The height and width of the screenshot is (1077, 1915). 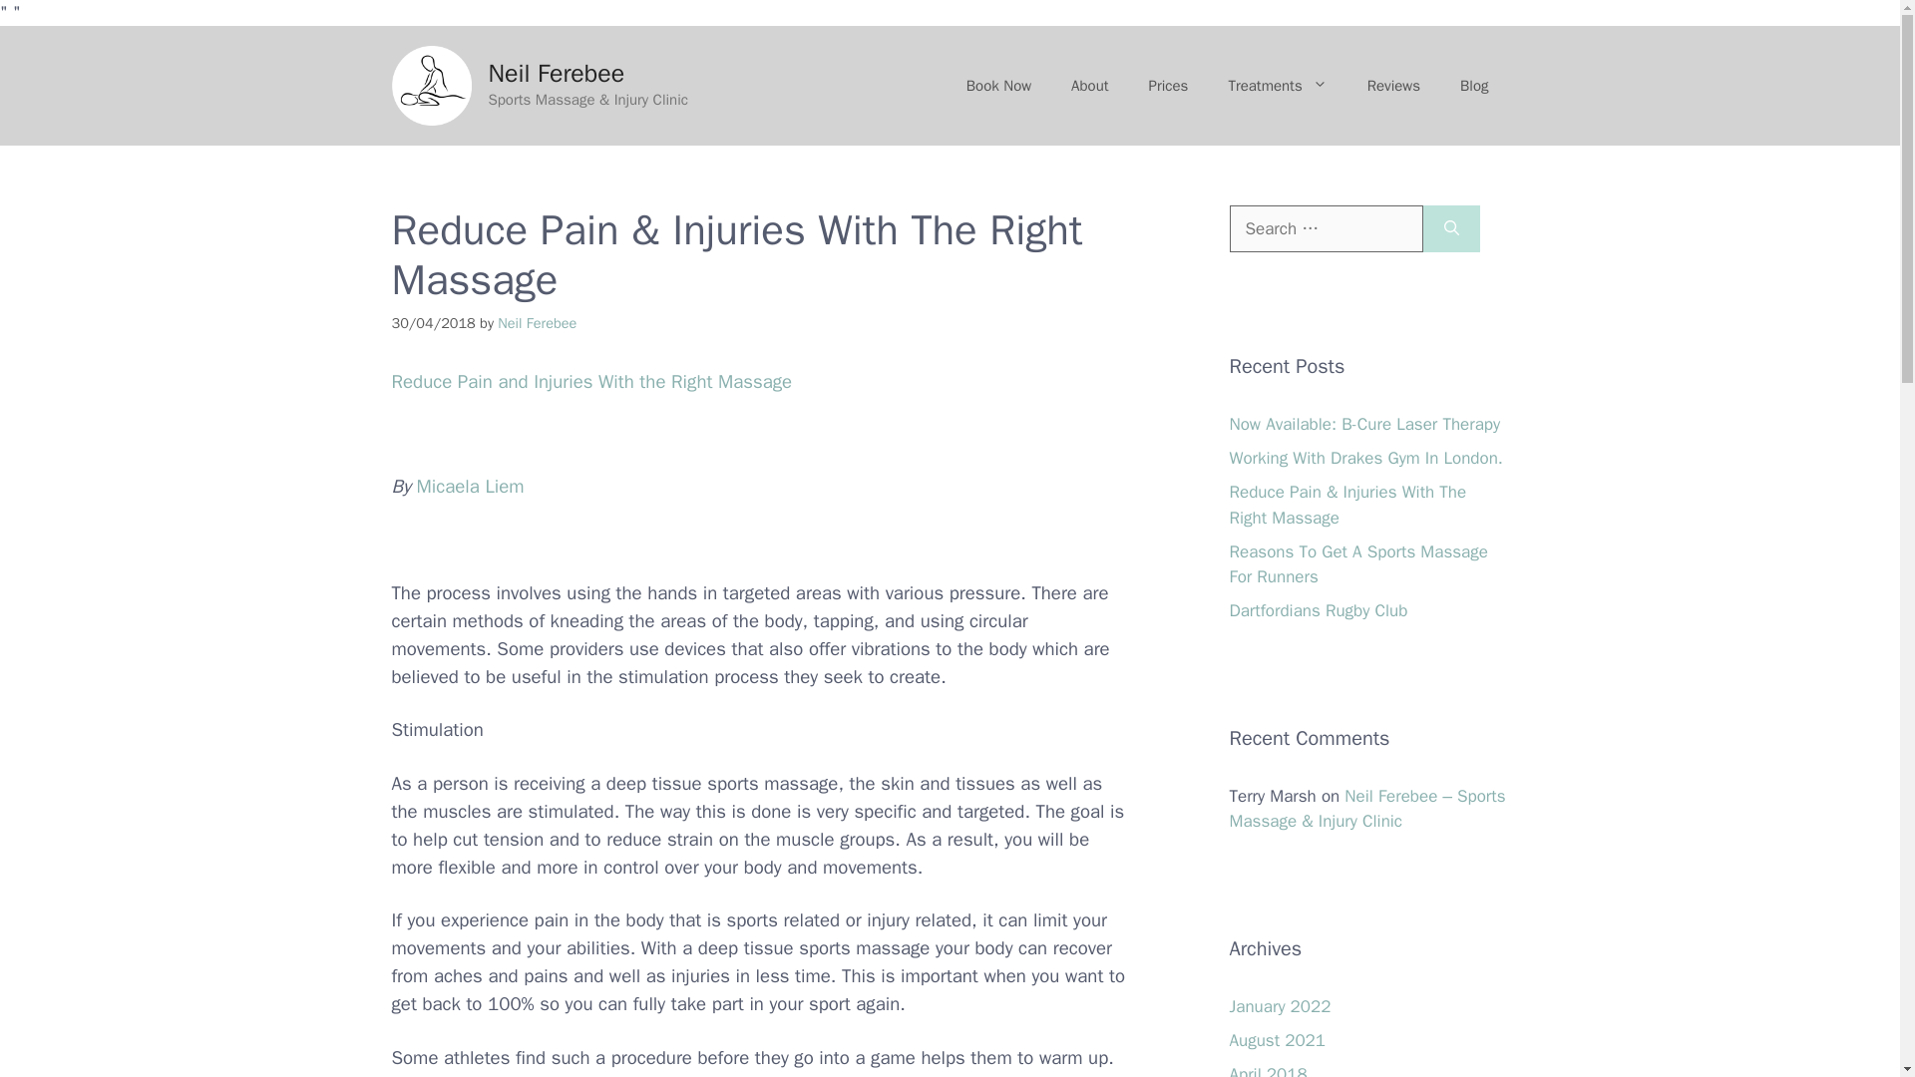 I want to click on Dartfordians Rugby Club, so click(x=1319, y=610).